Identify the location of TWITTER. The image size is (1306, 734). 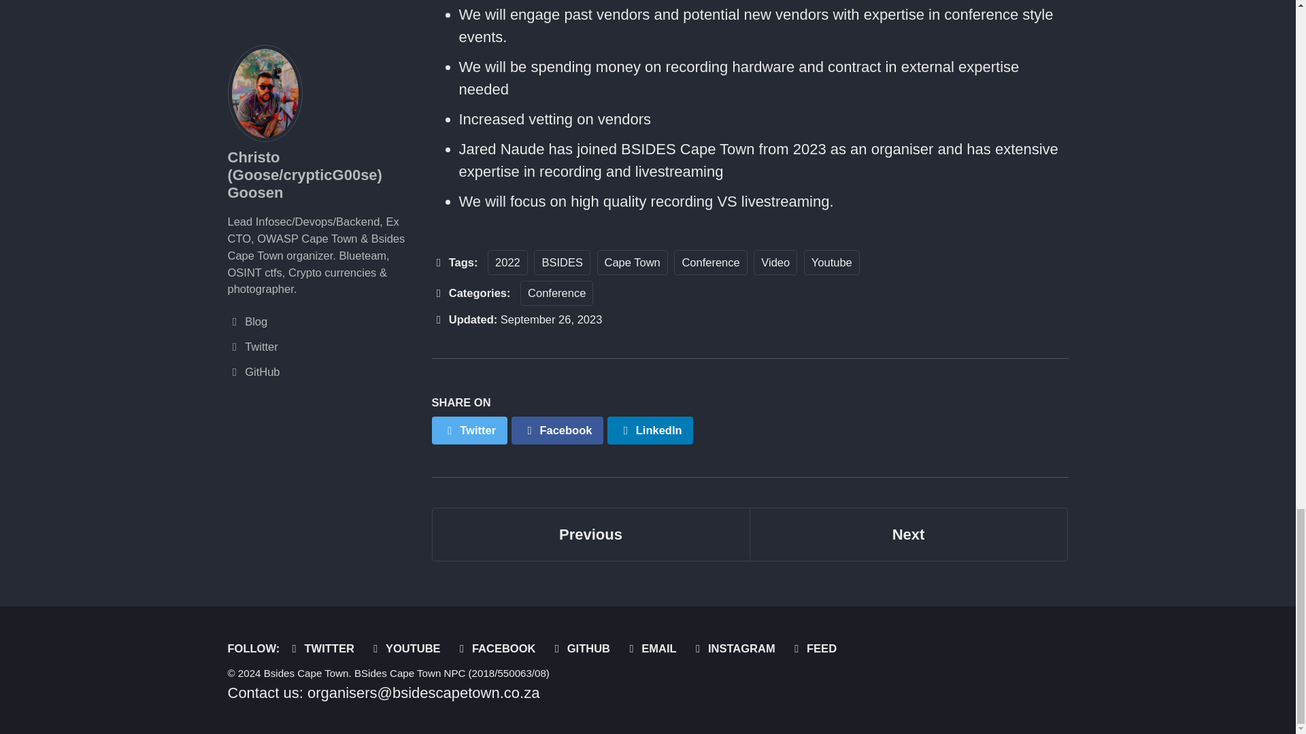
(650, 431).